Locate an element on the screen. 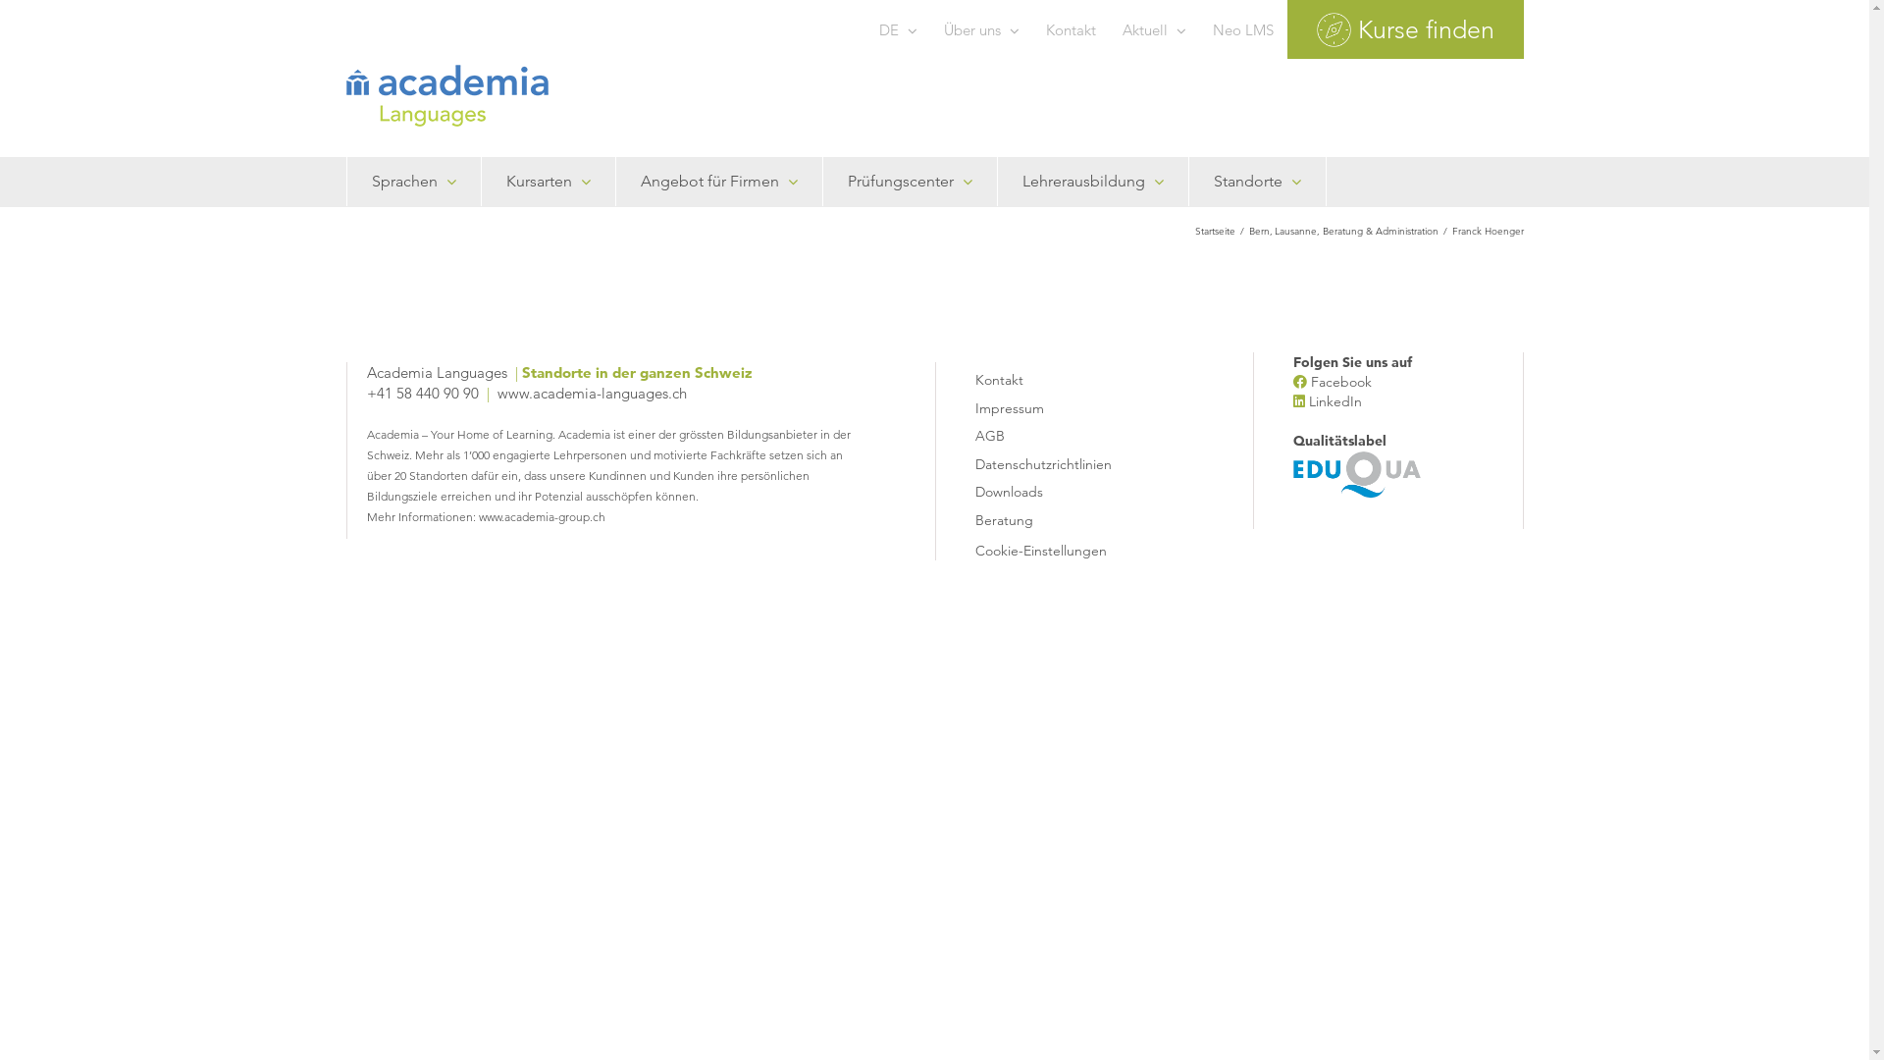  Startseite is located at coordinates (1215, 231).